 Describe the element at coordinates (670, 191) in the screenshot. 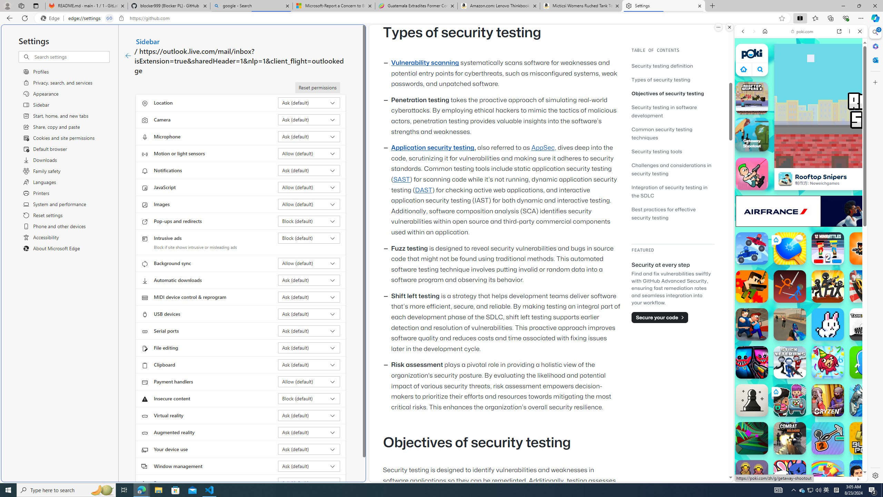

I see `Integration of security testing in the SDLC` at that location.